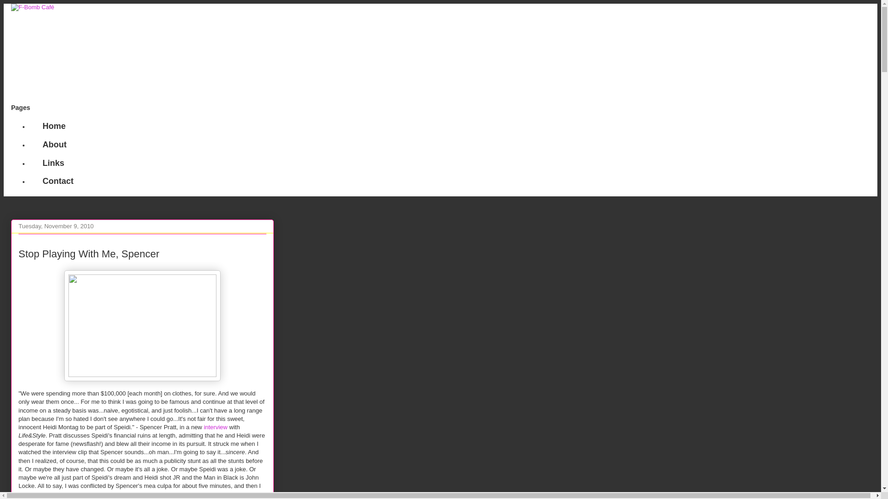 This screenshot has height=499, width=888. Describe the element at coordinates (54, 144) in the screenshot. I see `About` at that location.